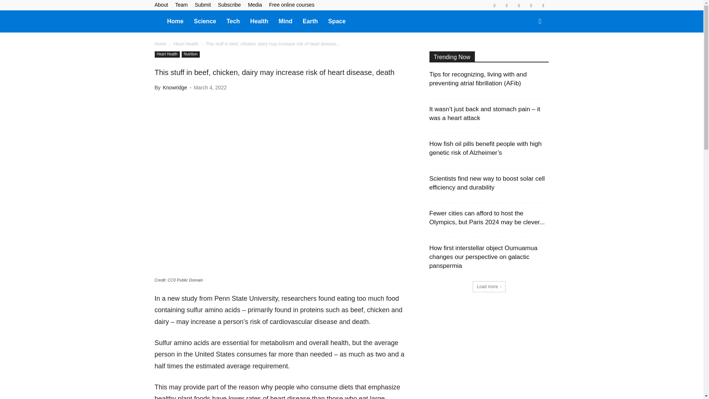  I want to click on Media, so click(254, 4).